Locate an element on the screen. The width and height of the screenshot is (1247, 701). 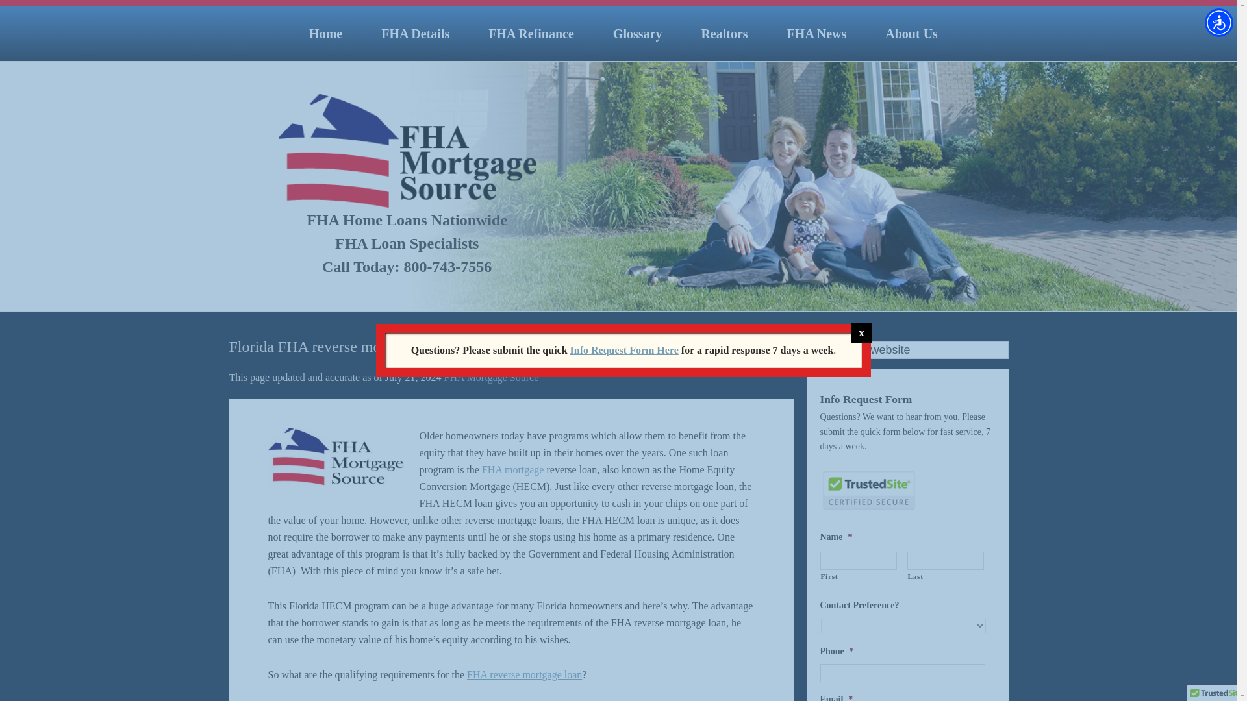
Glossary is located at coordinates (638, 33).